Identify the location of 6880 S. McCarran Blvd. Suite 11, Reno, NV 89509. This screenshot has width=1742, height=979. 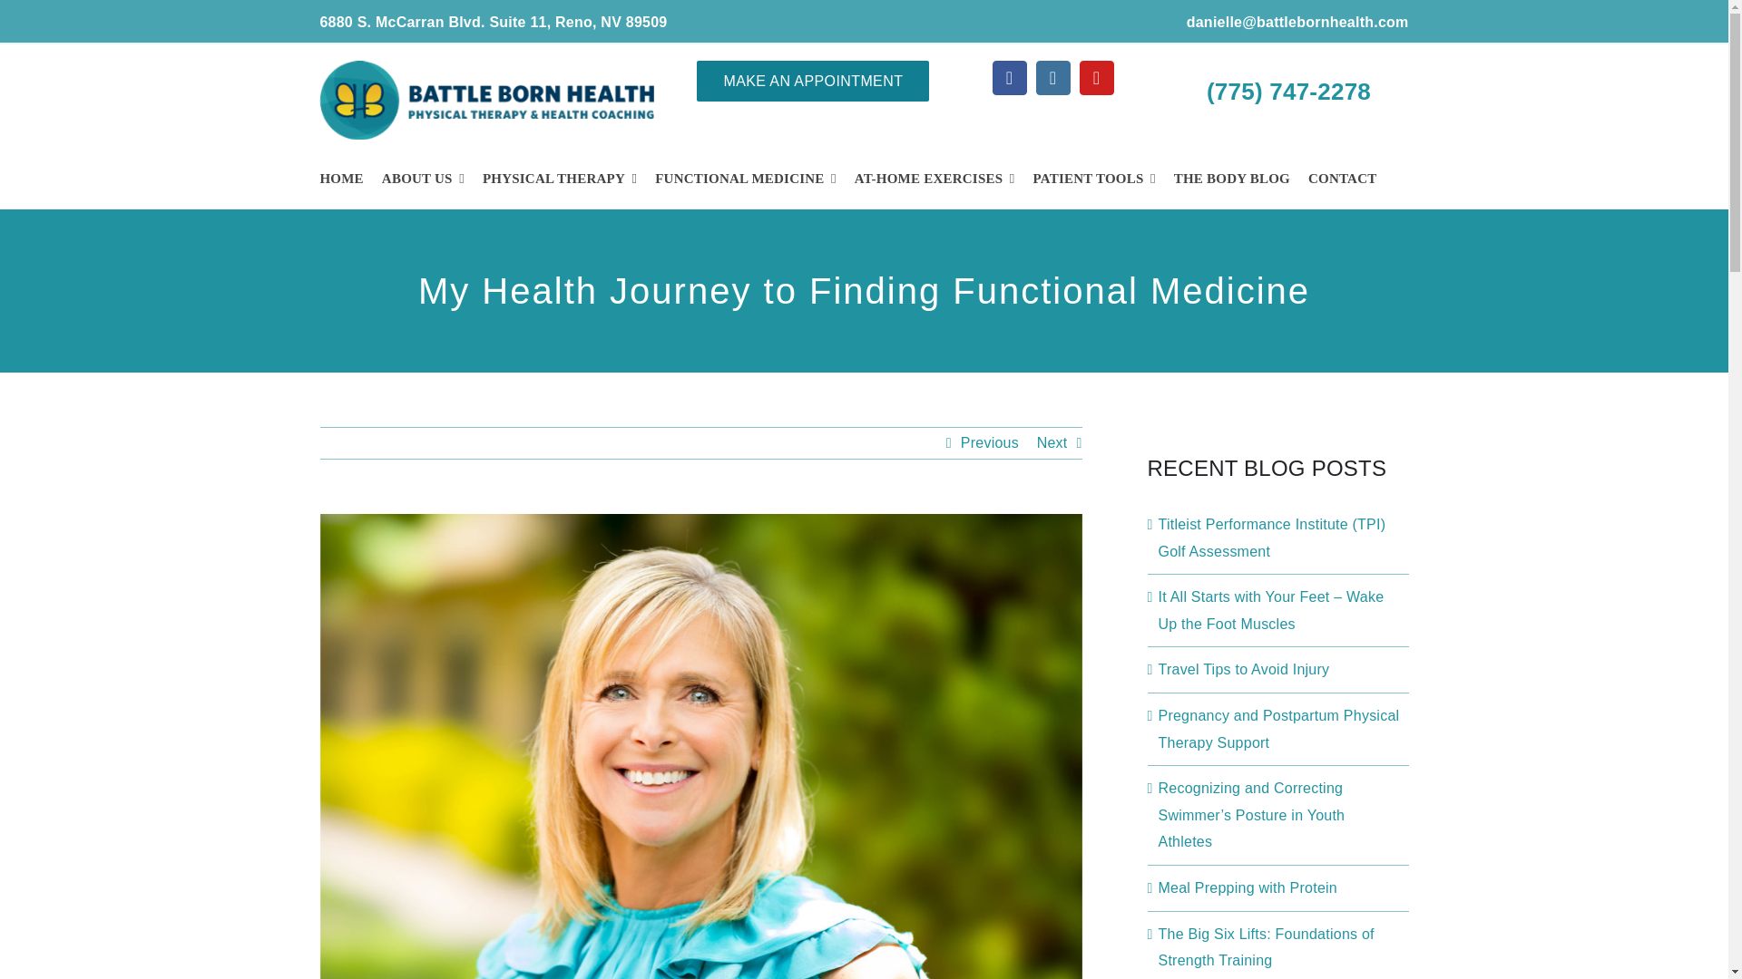
(493, 22).